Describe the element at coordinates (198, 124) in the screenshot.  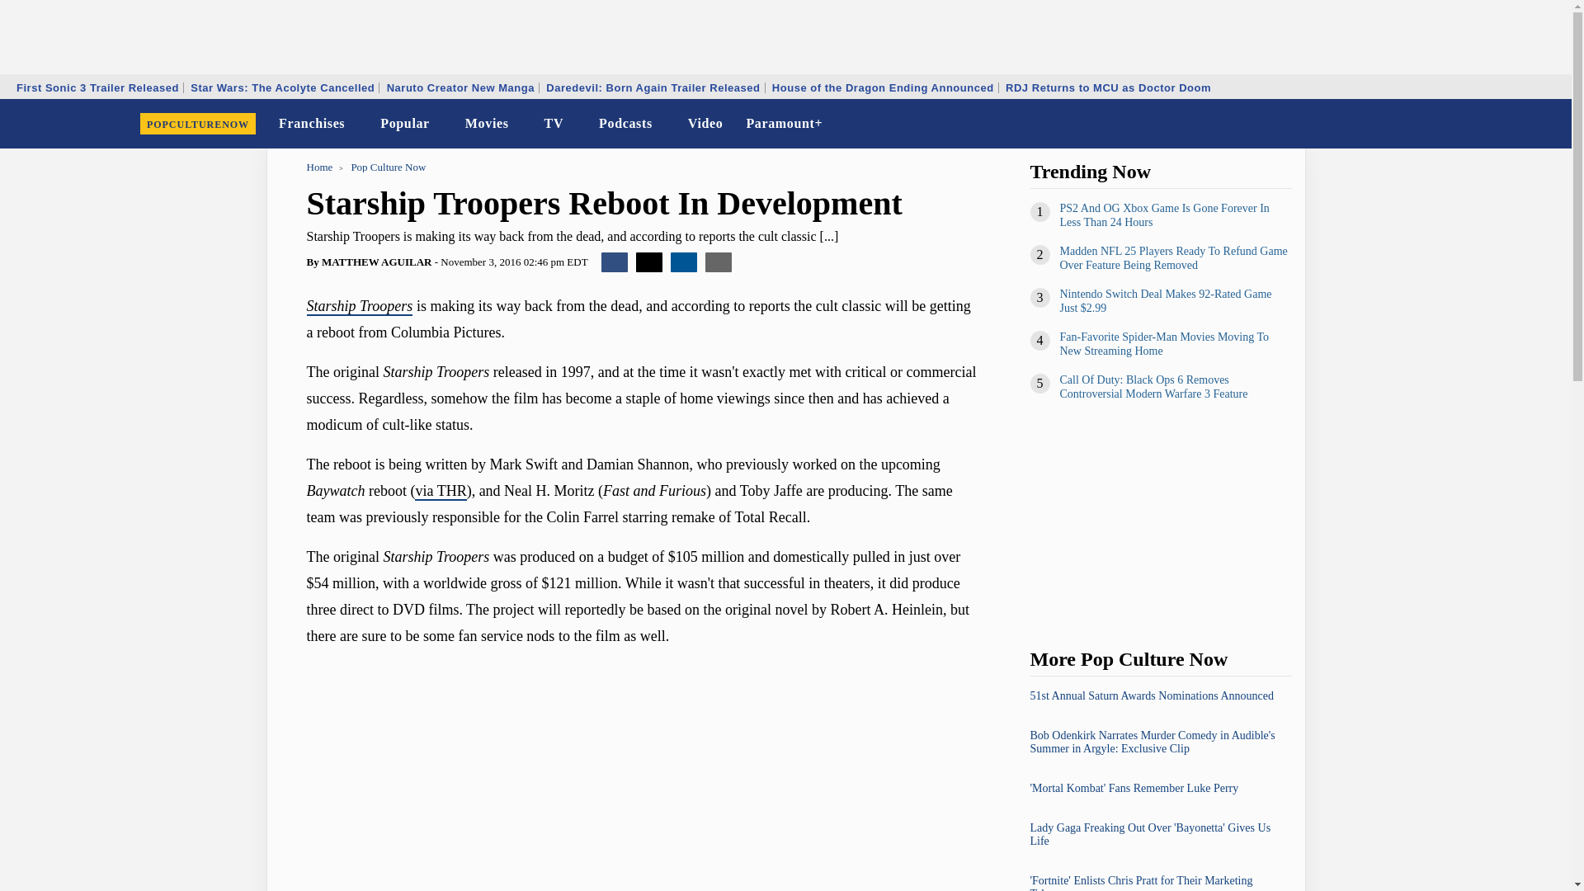
I see `POPCULTURENOW` at that location.